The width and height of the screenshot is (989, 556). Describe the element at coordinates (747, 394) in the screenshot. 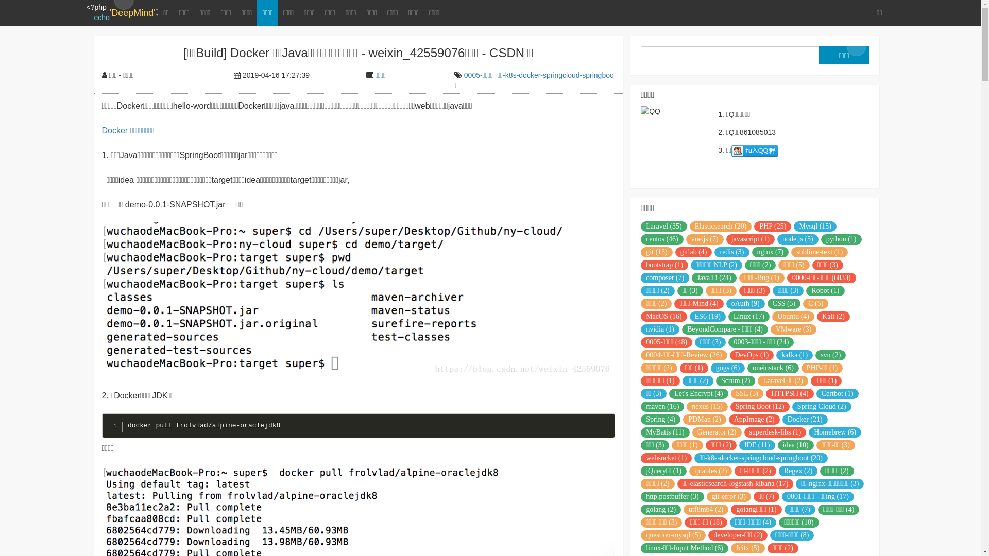

I see `SSL (3)` at that location.